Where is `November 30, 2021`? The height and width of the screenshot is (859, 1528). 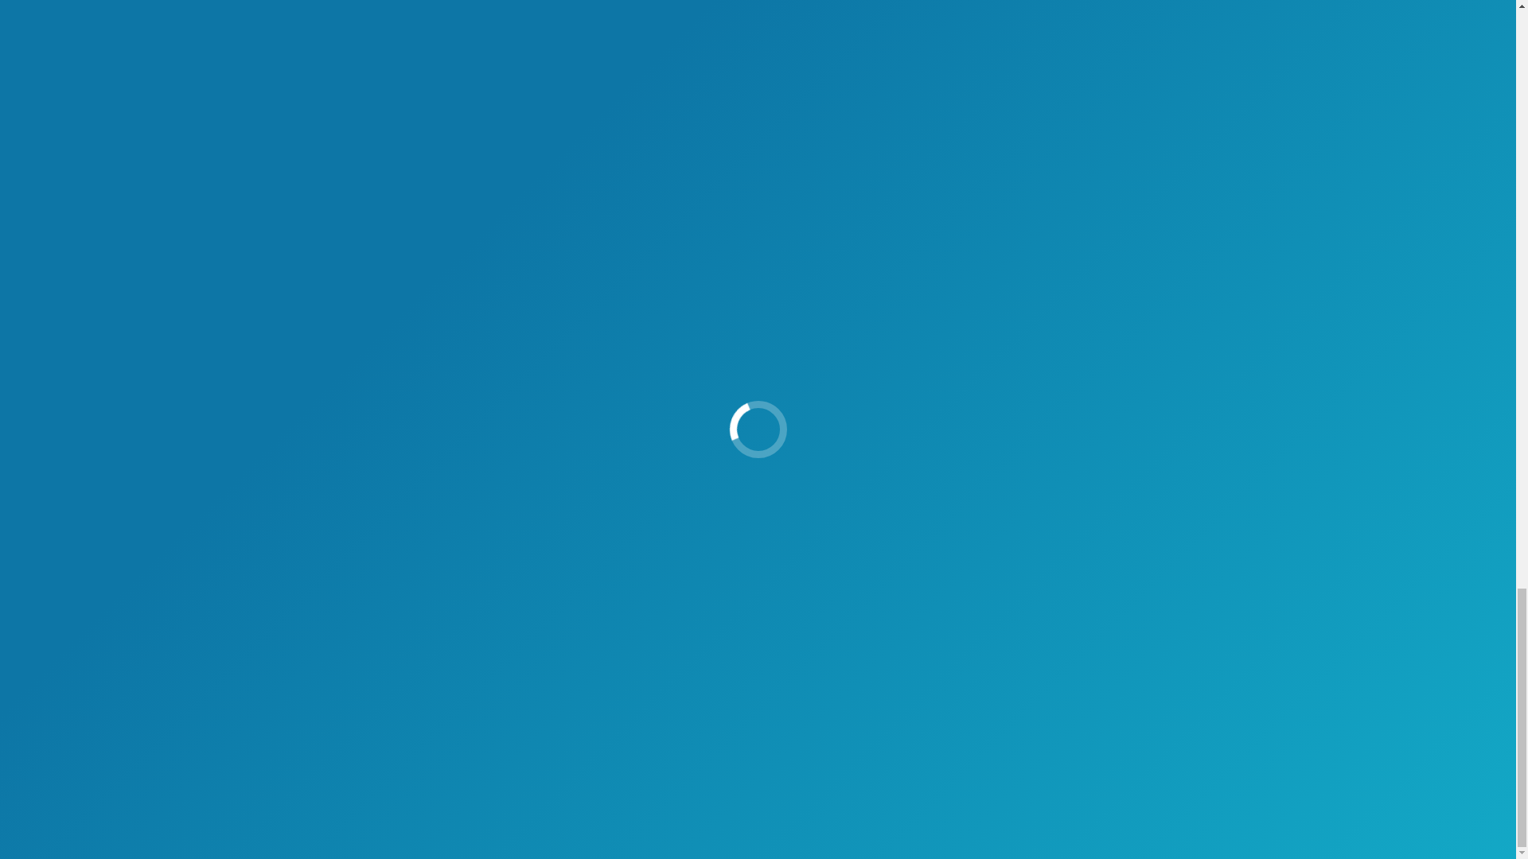
November 30, 2021 is located at coordinates (1008, 131).